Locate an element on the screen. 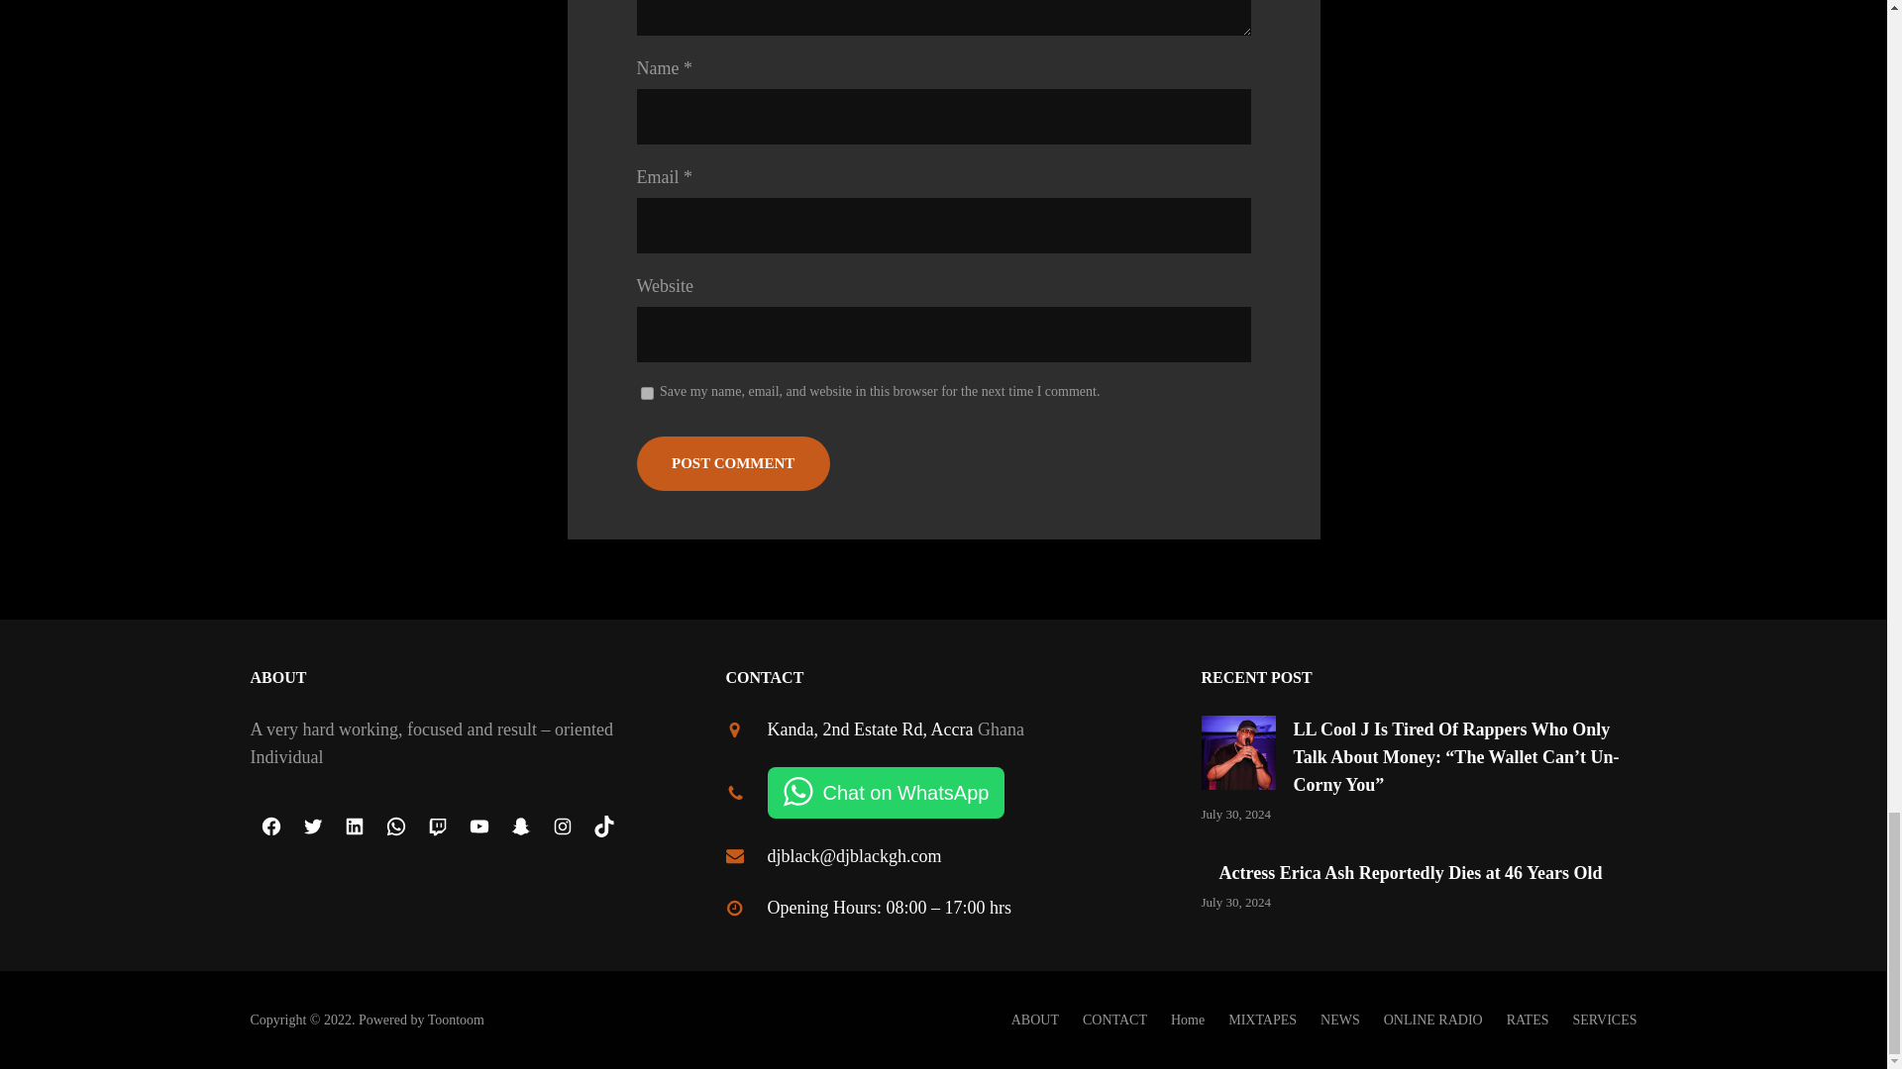 This screenshot has width=1902, height=1069. Twitch is located at coordinates (437, 826).